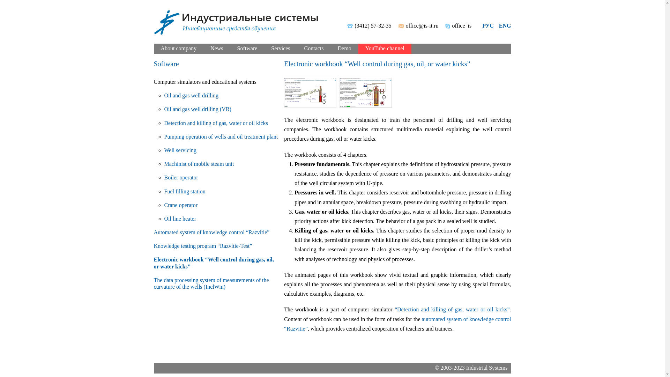 Image resolution: width=670 pixels, height=377 pixels. I want to click on Crane operator, so click(181, 205).